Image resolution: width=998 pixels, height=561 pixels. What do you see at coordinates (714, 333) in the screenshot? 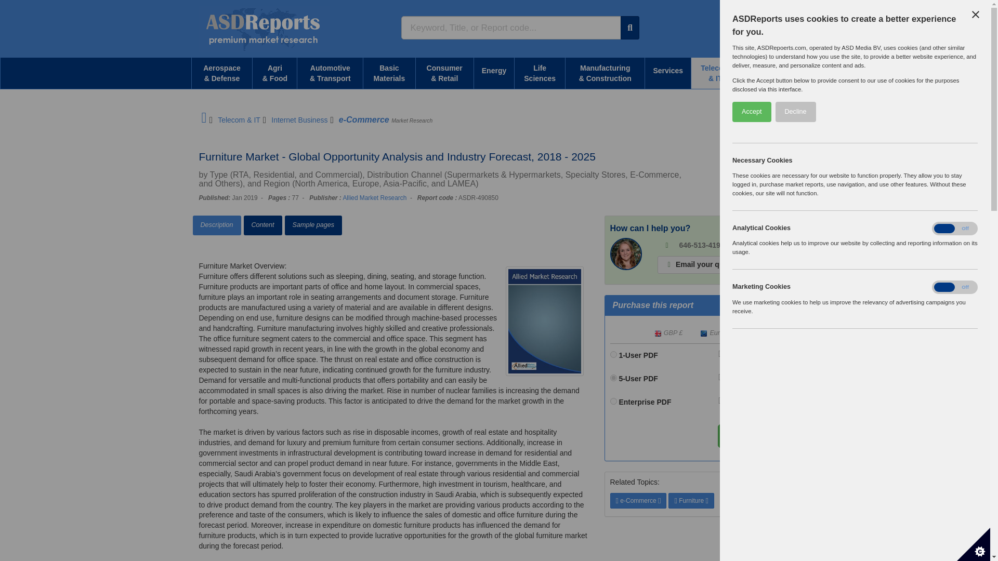
I see `Change currency to Euro` at bounding box center [714, 333].